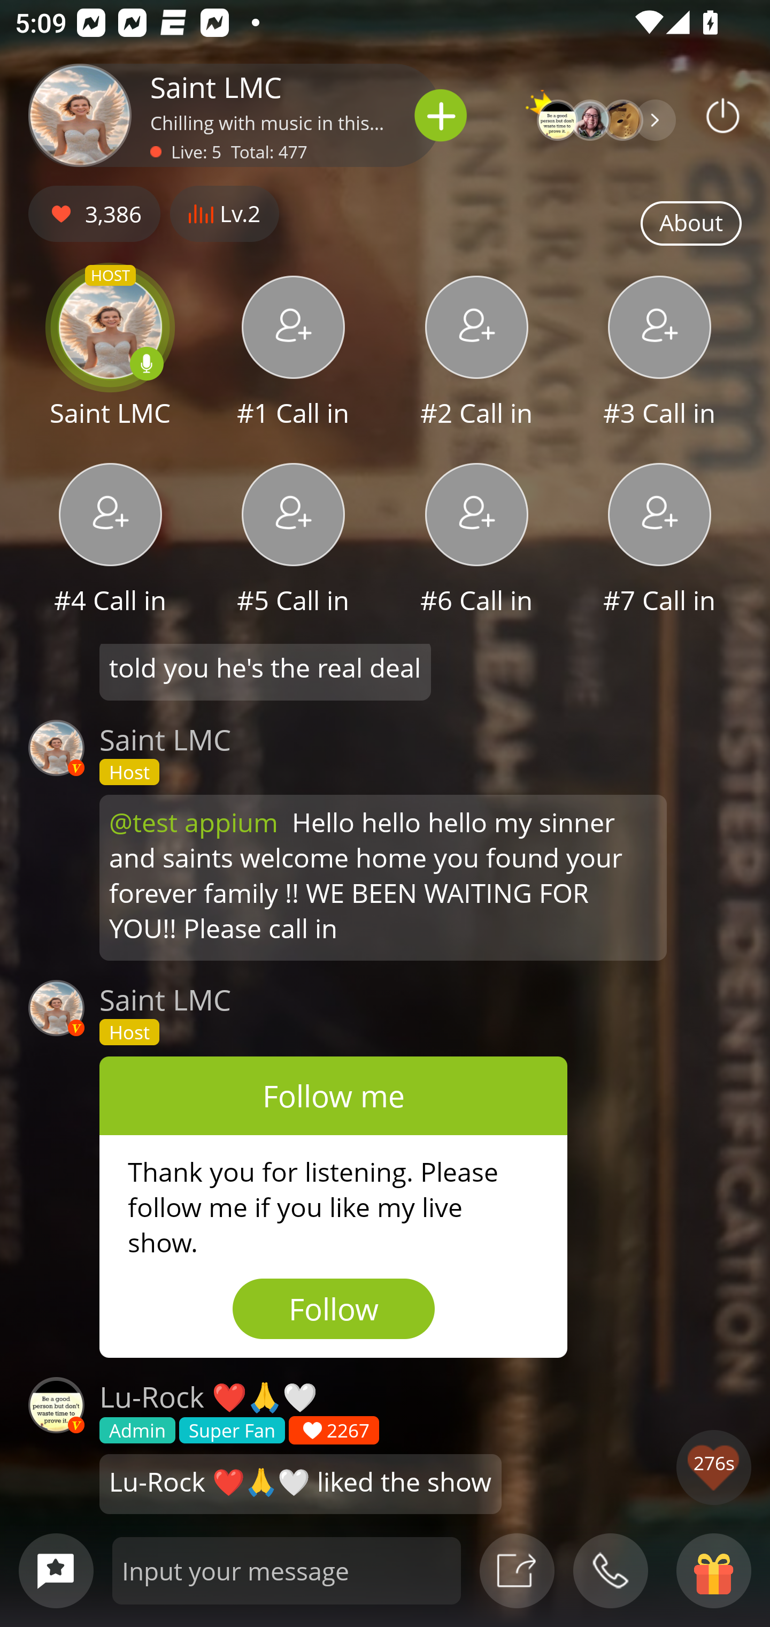 Image resolution: width=770 pixels, height=1627 pixels. What do you see at coordinates (293, 354) in the screenshot?
I see `#1 Call in` at bounding box center [293, 354].